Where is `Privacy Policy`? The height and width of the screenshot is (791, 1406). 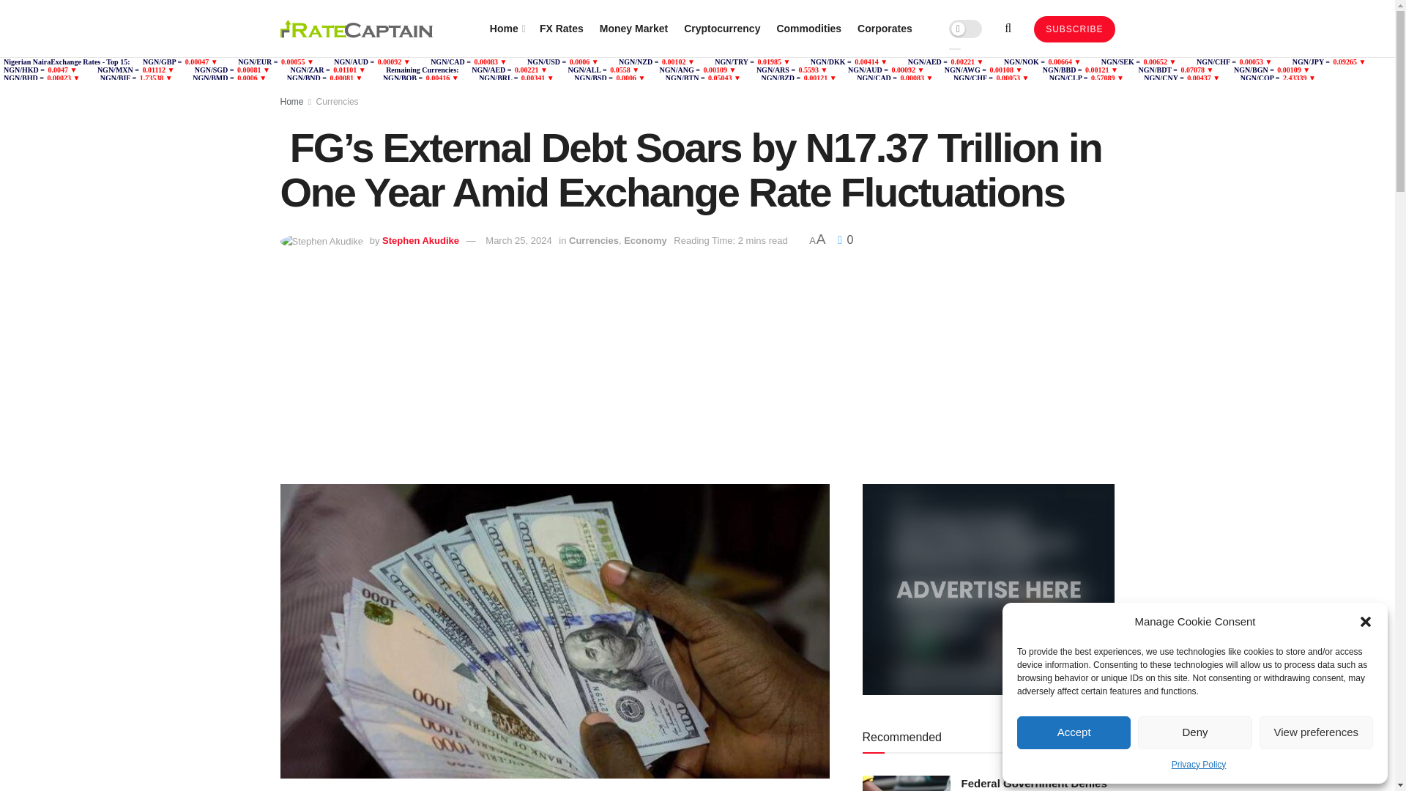 Privacy Policy is located at coordinates (1198, 765).